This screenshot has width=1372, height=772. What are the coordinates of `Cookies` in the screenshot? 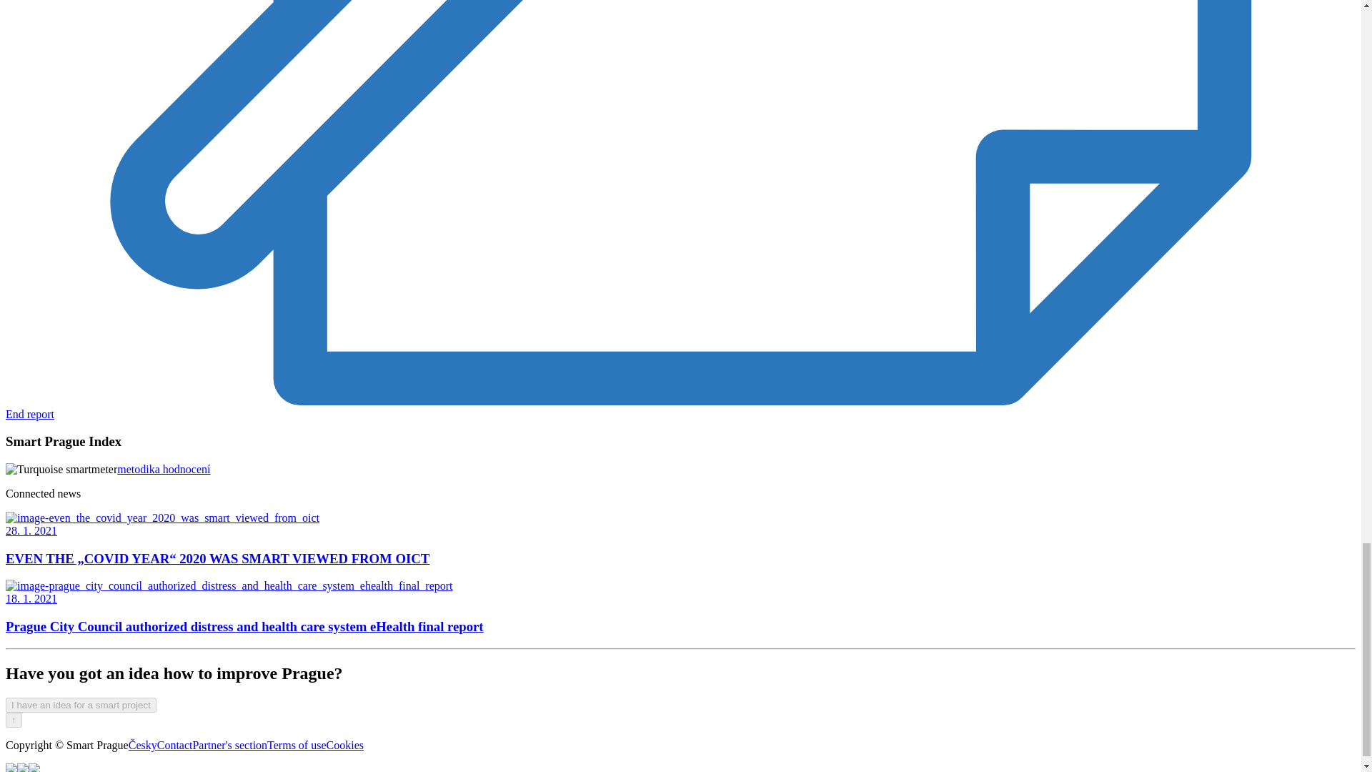 It's located at (344, 745).